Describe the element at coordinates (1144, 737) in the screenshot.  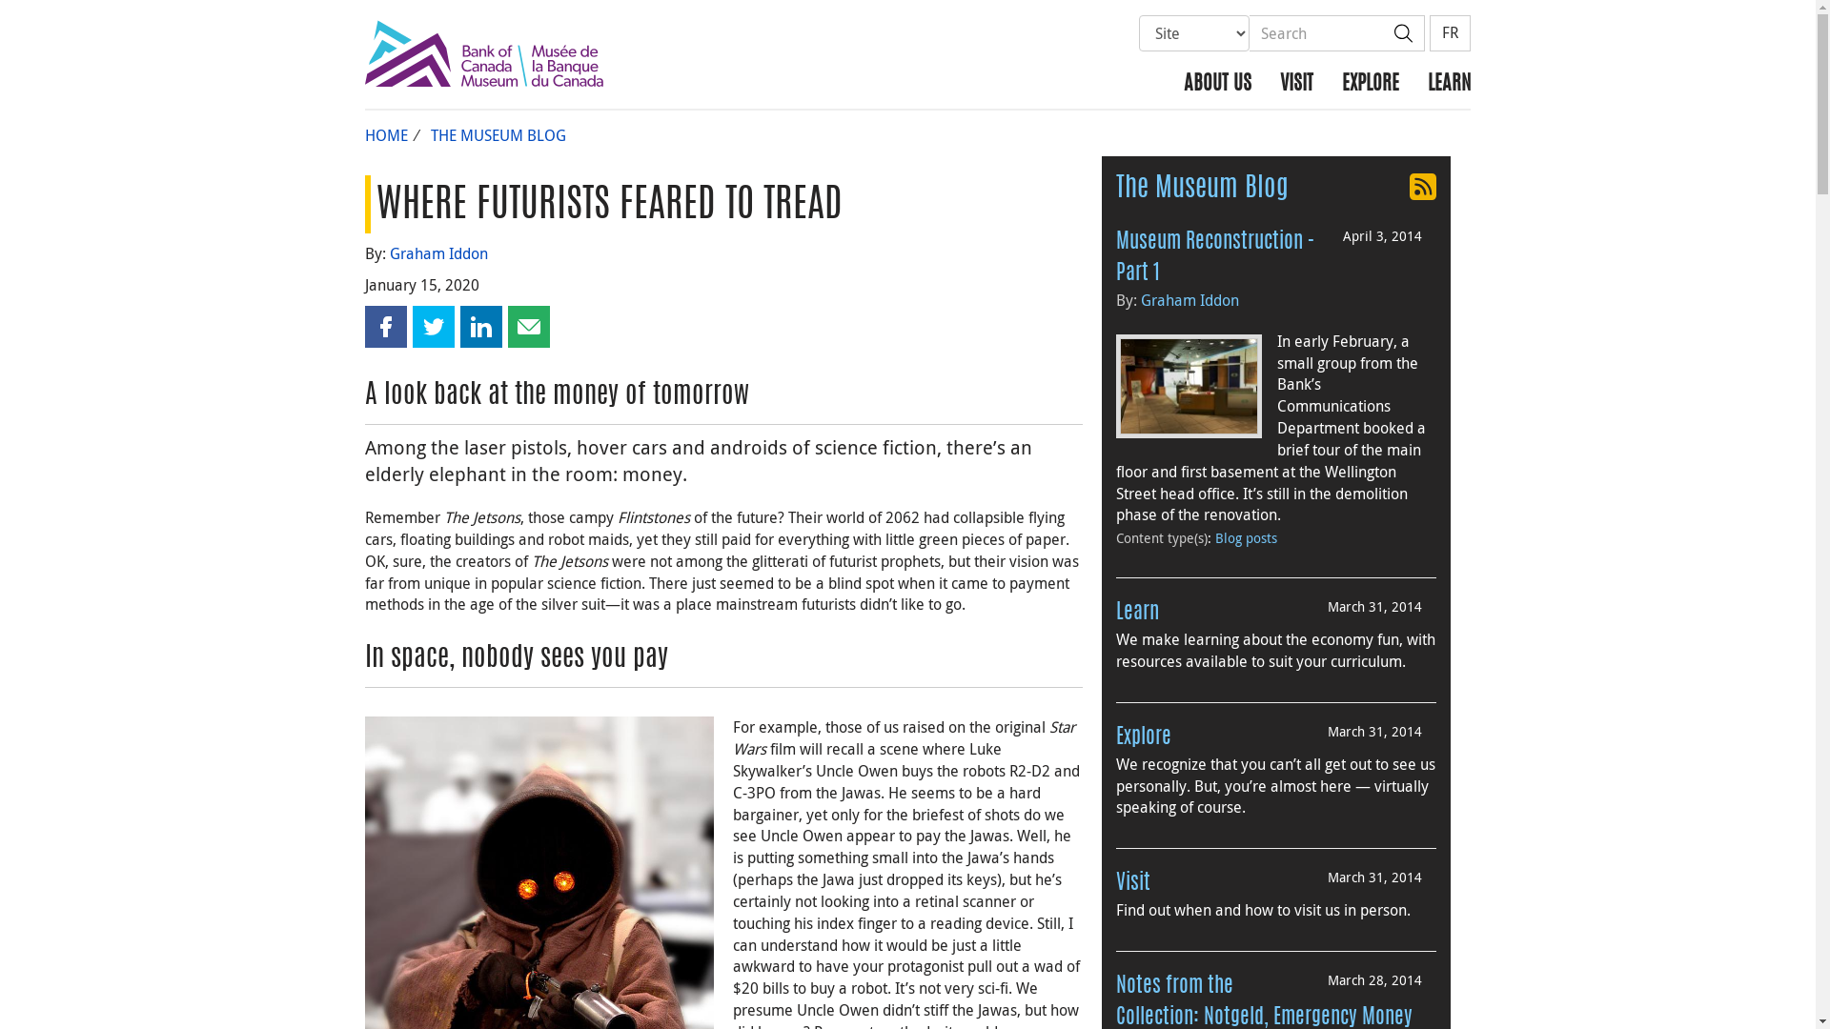
I see `Explore` at that location.